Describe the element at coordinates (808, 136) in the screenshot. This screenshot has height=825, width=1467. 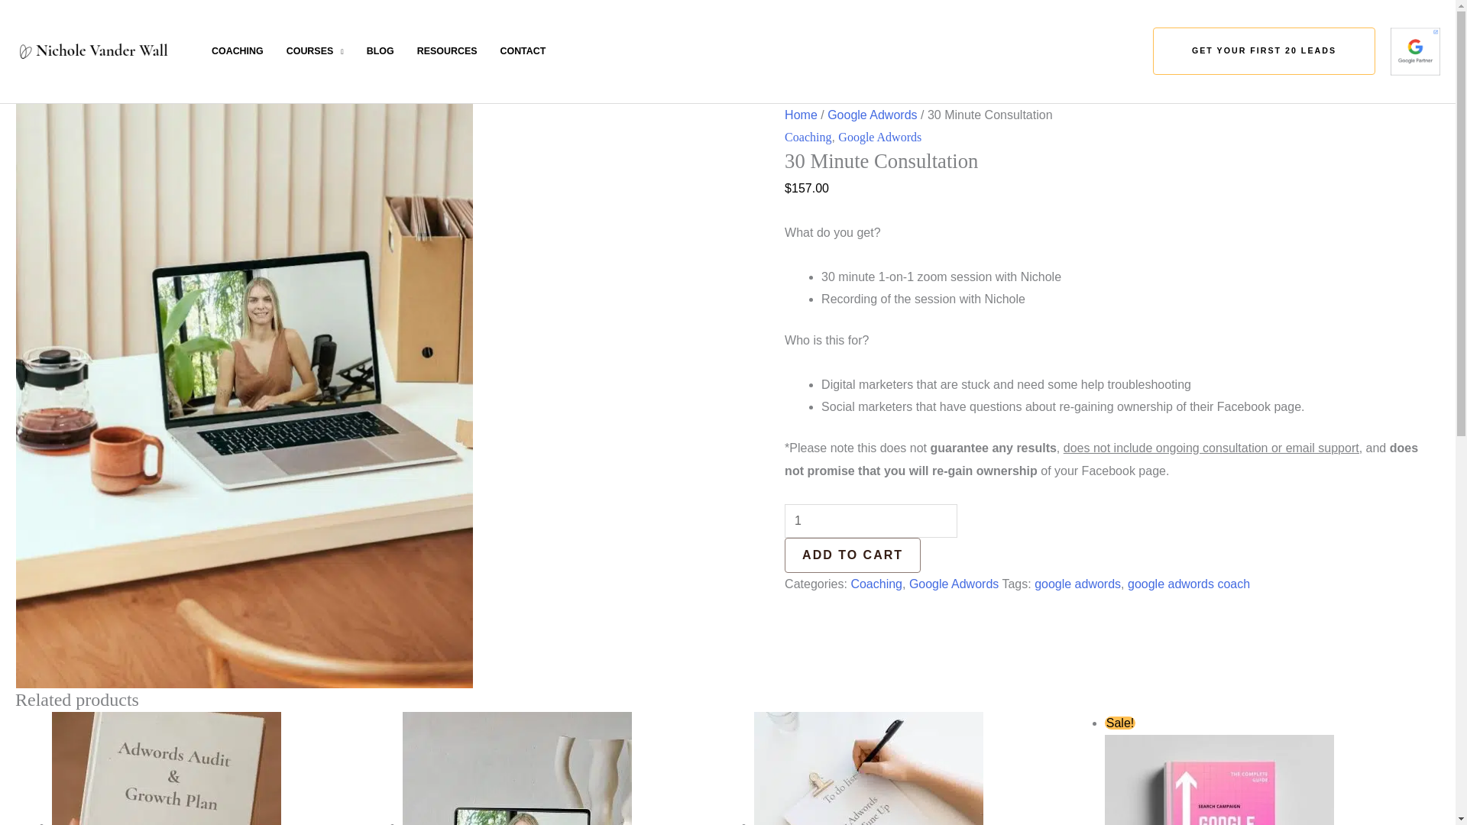
I see `Coaching` at that location.